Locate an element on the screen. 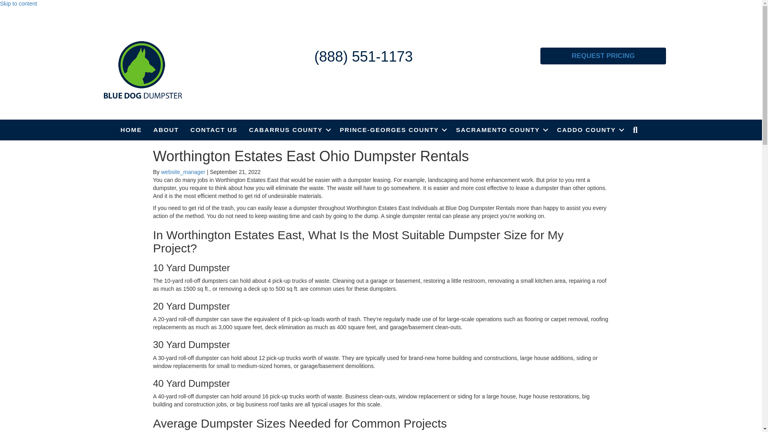 The height and width of the screenshot is (432, 768). CONTACT US is located at coordinates (214, 130).